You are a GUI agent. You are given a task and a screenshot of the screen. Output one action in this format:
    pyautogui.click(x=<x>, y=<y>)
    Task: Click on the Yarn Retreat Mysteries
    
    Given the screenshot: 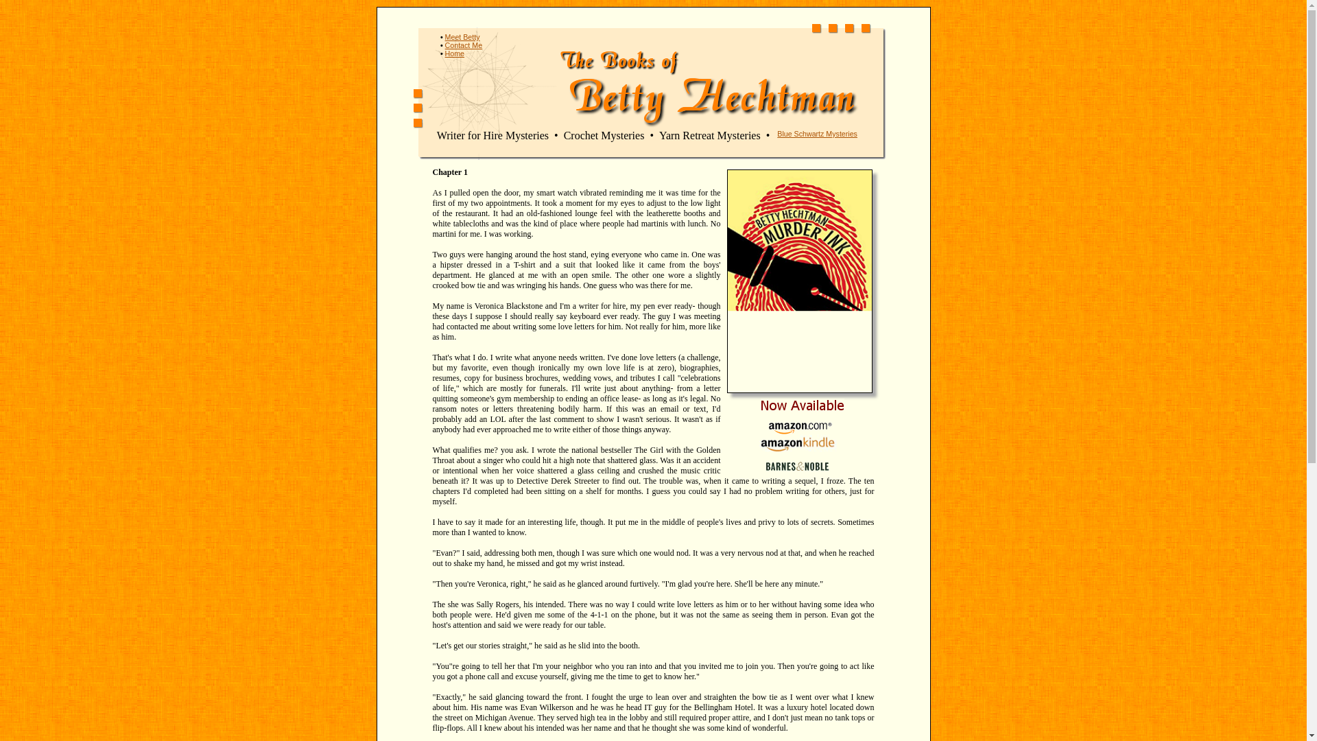 What is the action you would take?
    pyautogui.click(x=710, y=136)
    